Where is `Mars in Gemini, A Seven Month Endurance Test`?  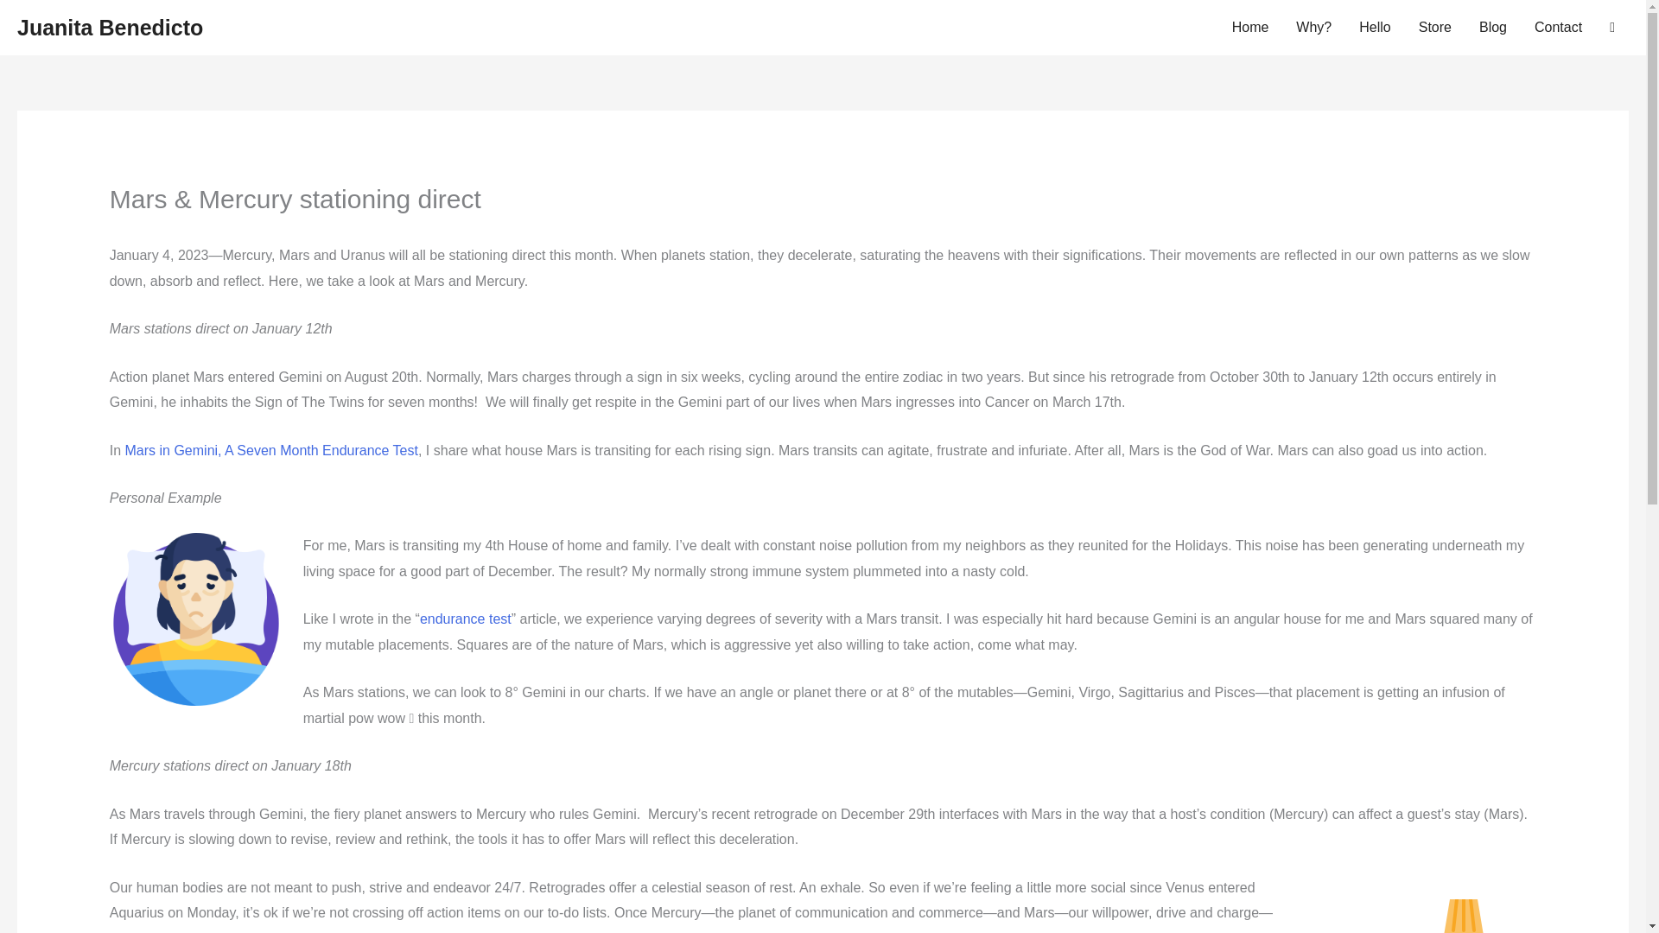 Mars in Gemini, A Seven Month Endurance Test is located at coordinates (271, 451).